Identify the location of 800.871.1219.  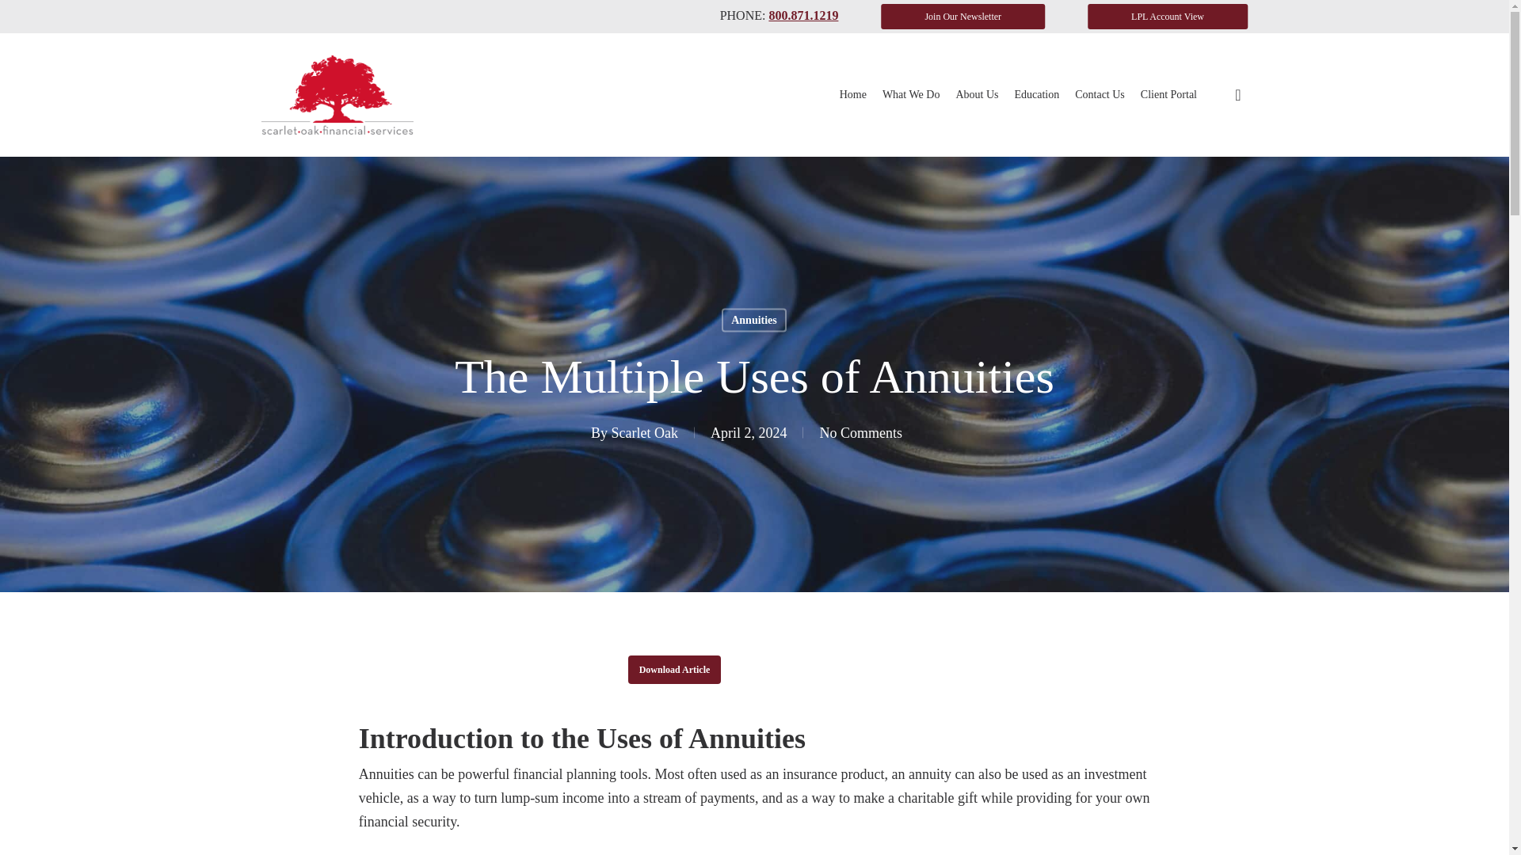
(802, 15).